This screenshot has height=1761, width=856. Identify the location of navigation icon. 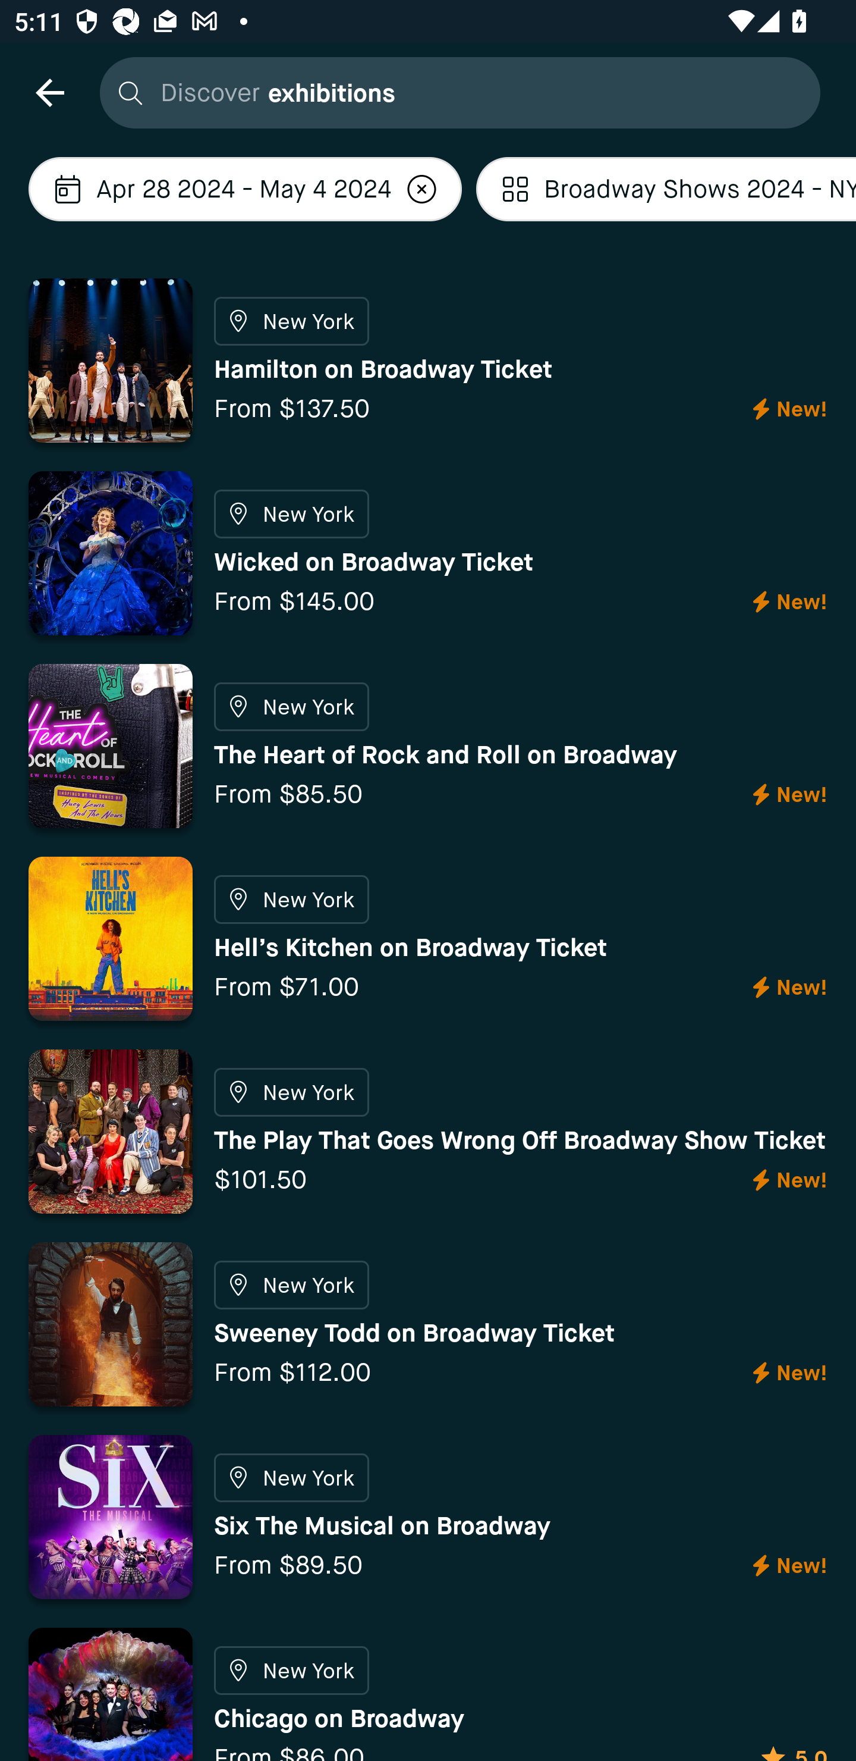
(49, 92).